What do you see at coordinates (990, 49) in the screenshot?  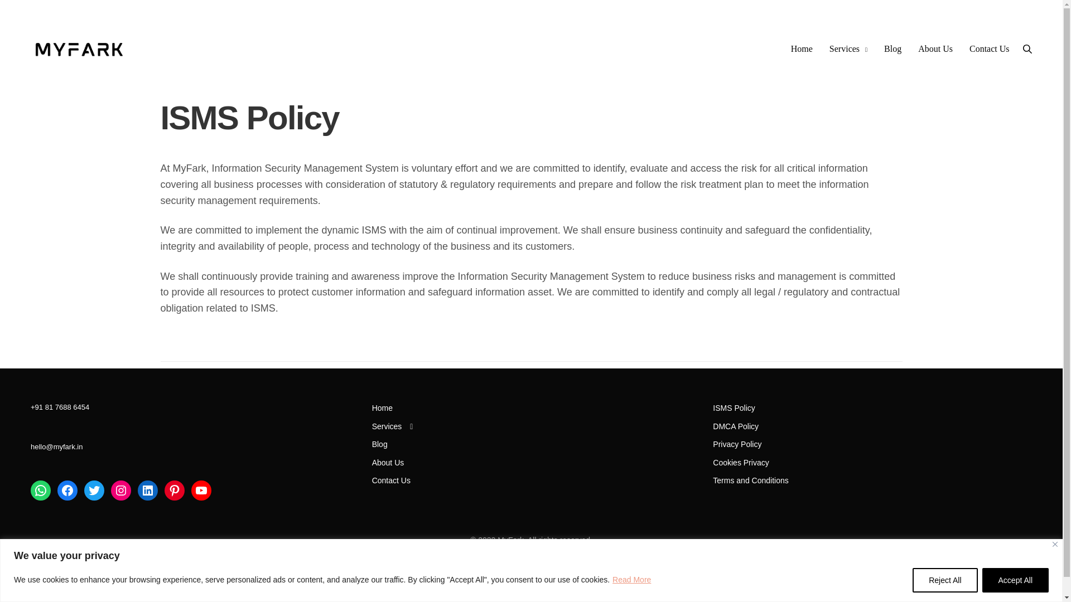 I see `Contact Us` at bounding box center [990, 49].